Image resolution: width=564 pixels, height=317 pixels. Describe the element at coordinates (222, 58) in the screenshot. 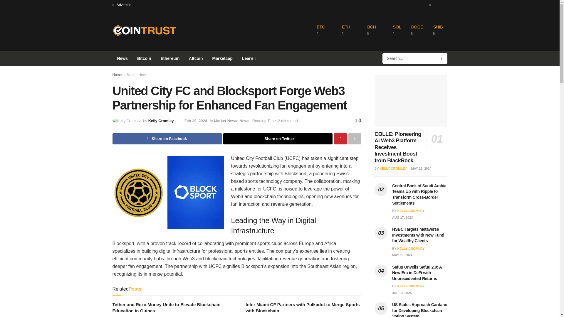

I see `Marketcap` at that location.